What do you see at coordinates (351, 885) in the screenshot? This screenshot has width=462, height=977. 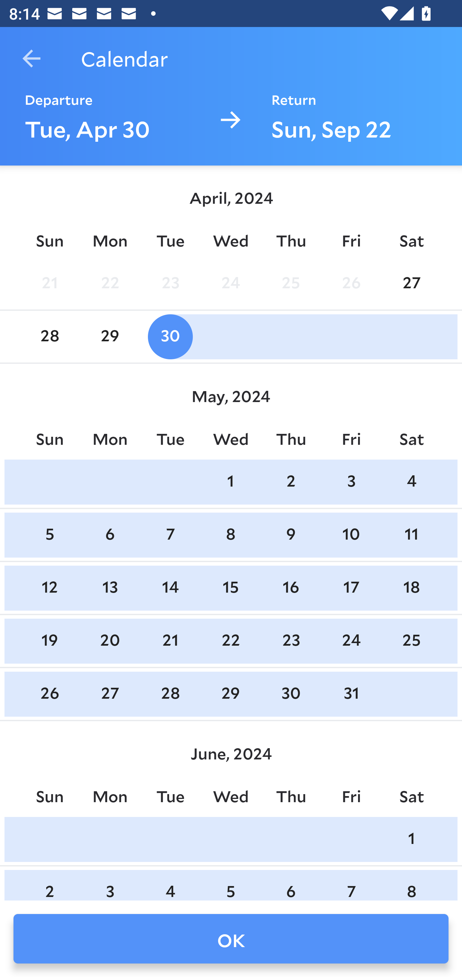 I see `7` at bounding box center [351, 885].